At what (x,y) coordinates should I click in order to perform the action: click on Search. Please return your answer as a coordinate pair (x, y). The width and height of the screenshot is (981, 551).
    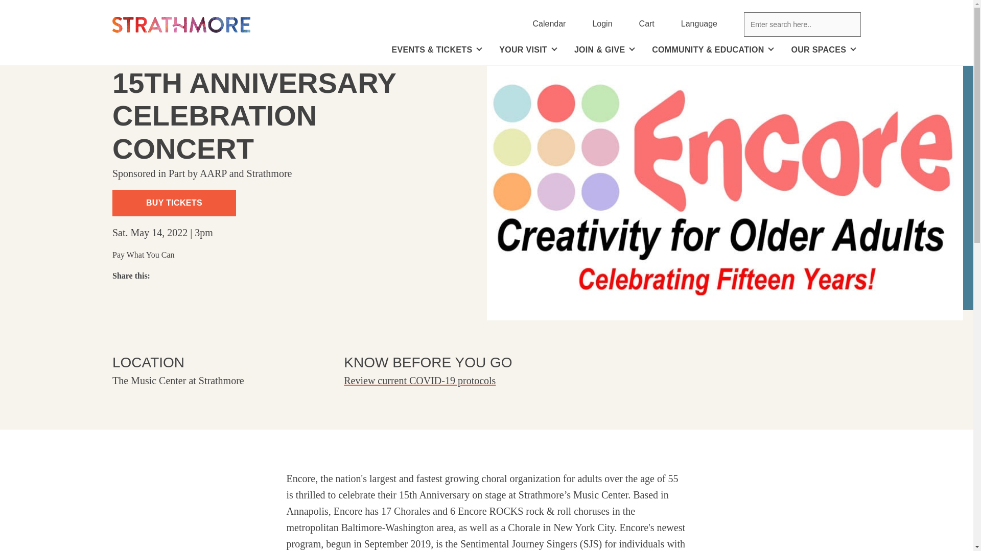
    Looking at the image, I should click on (530, 50).